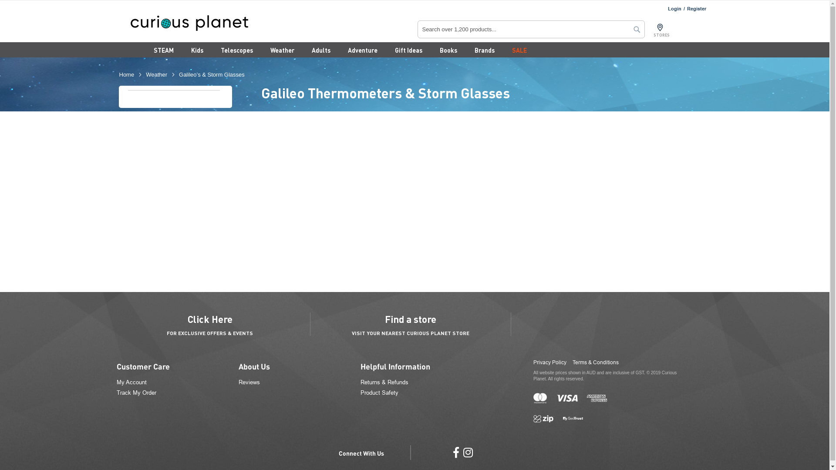  What do you see at coordinates (321, 50) in the screenshot?
I see `Adults` at bounding box center [321, 50].